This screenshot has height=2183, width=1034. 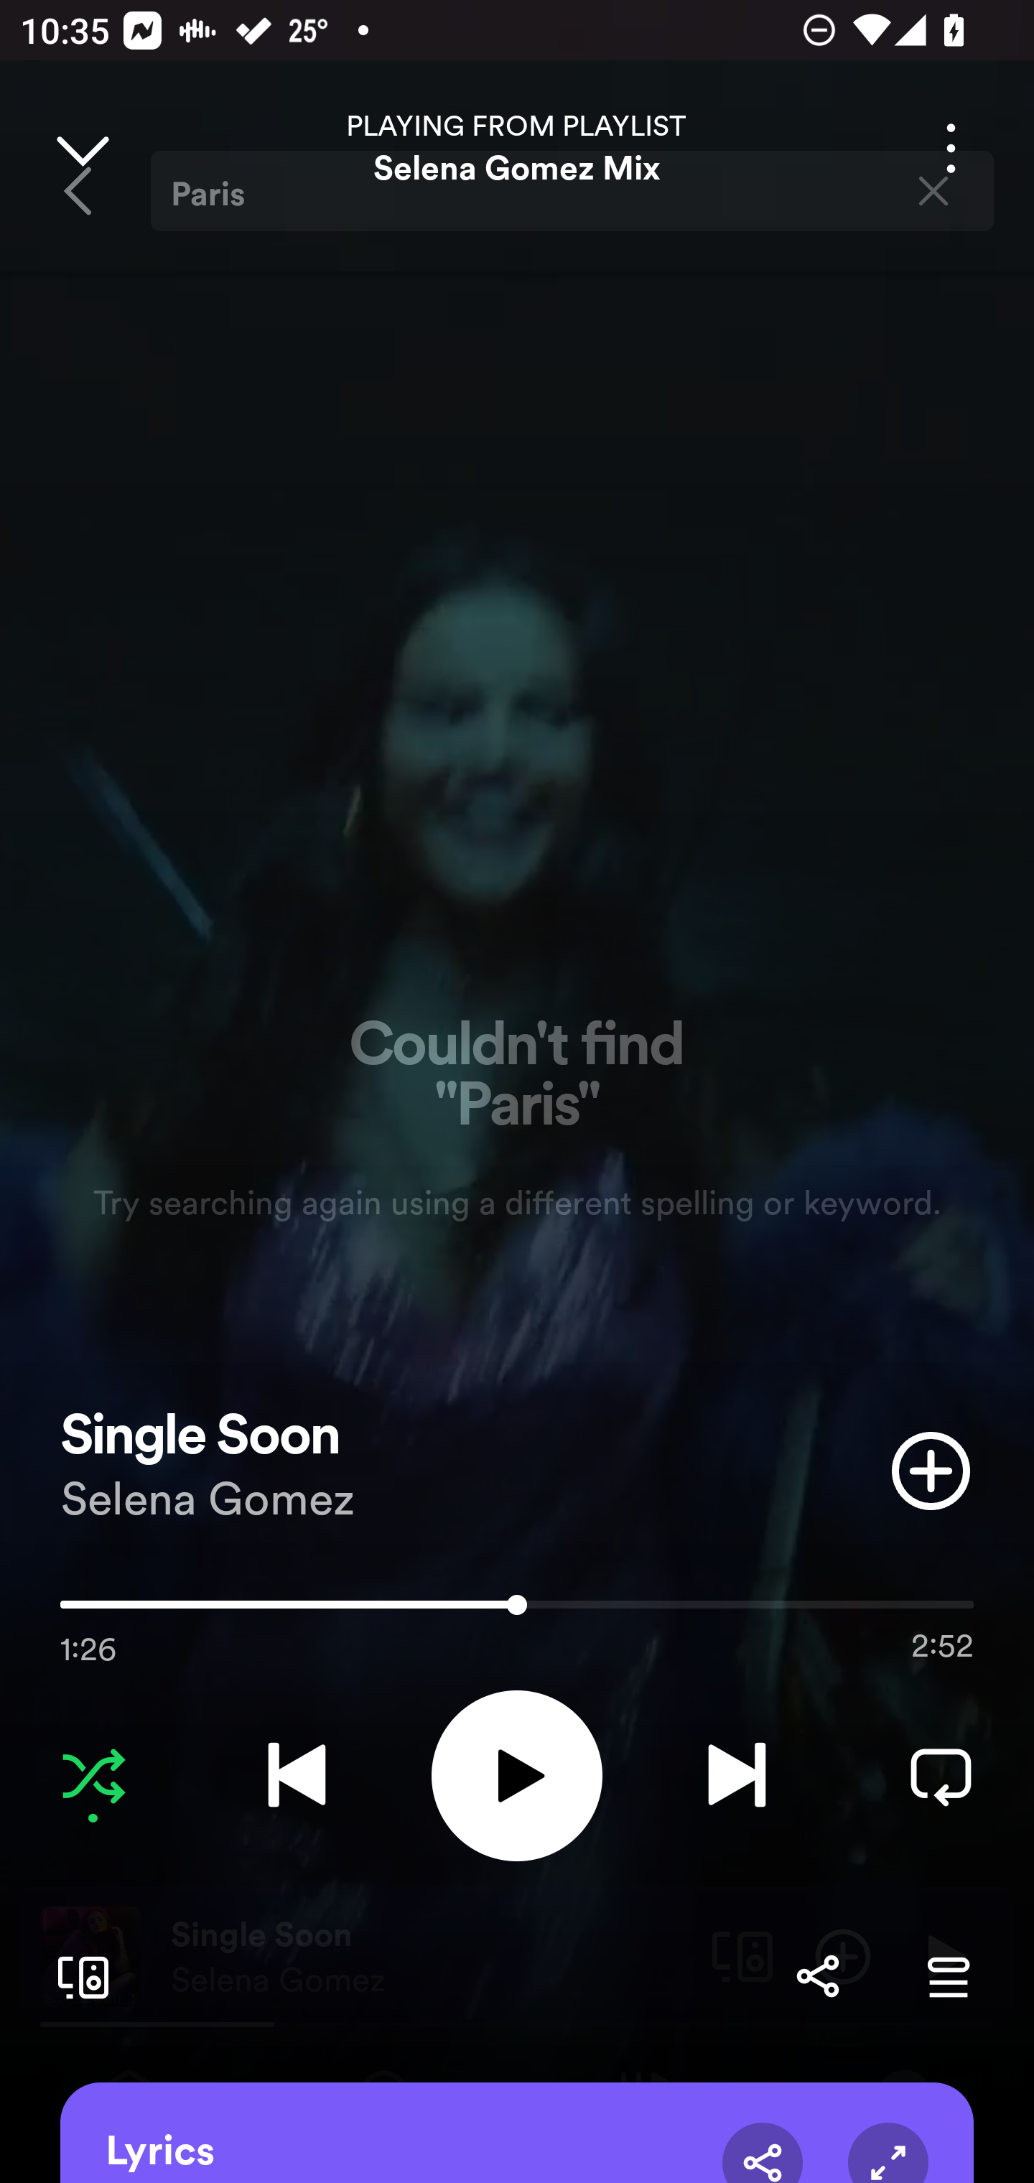 What do you see at coordinates (941, 1775) in the screenshot?
I see `Repeat` at bounding box center [941, 1775].